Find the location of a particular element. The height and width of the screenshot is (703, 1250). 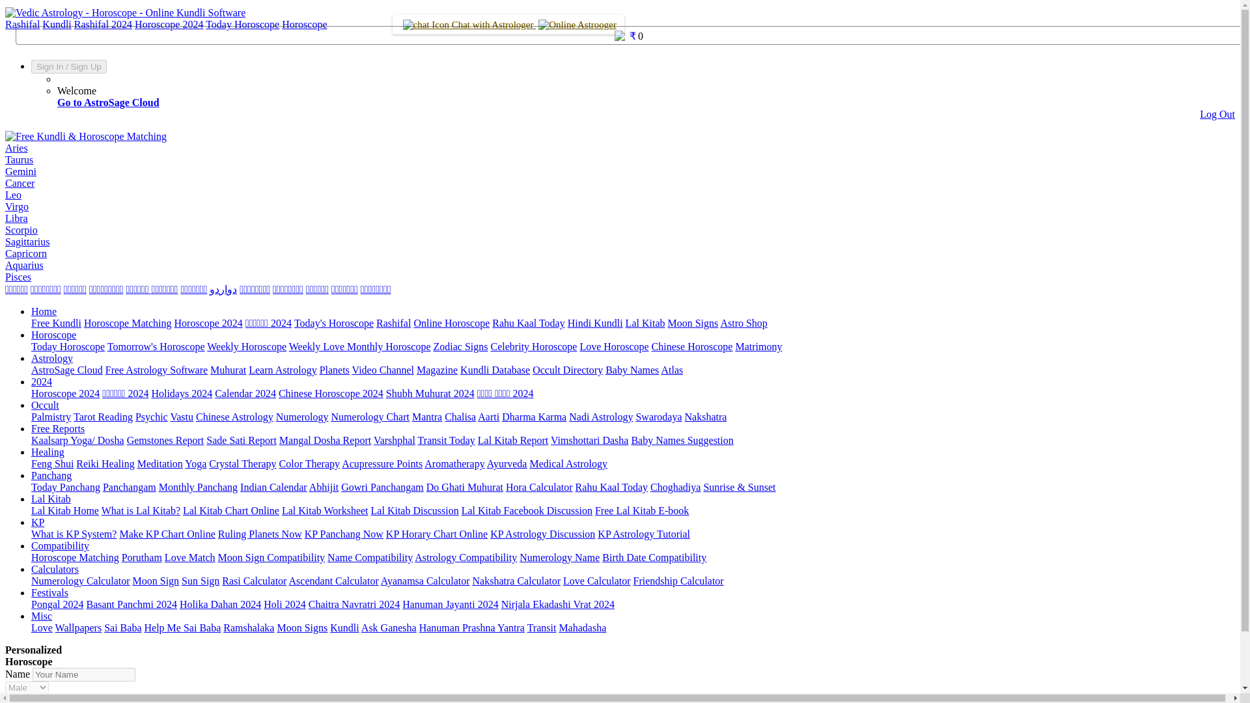

Pisces is located at coordinates (18, 277).